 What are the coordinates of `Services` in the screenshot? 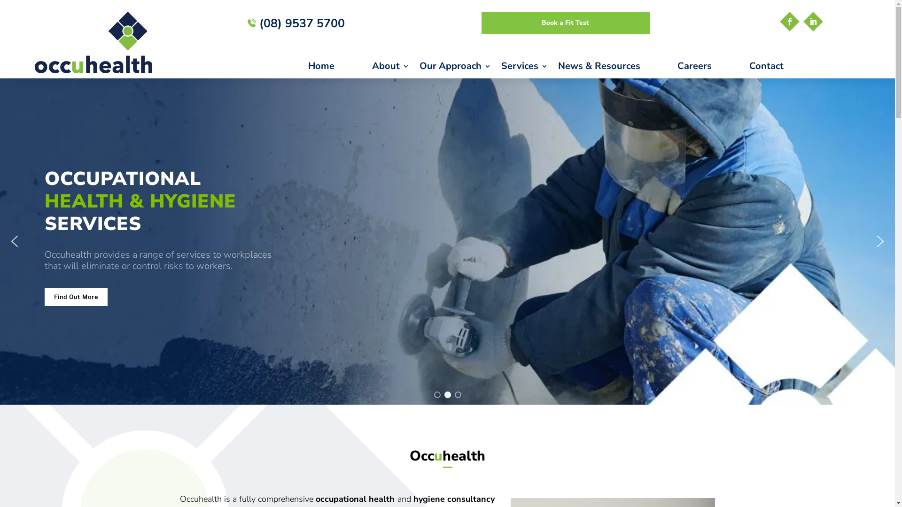 It's located at (524, 68).